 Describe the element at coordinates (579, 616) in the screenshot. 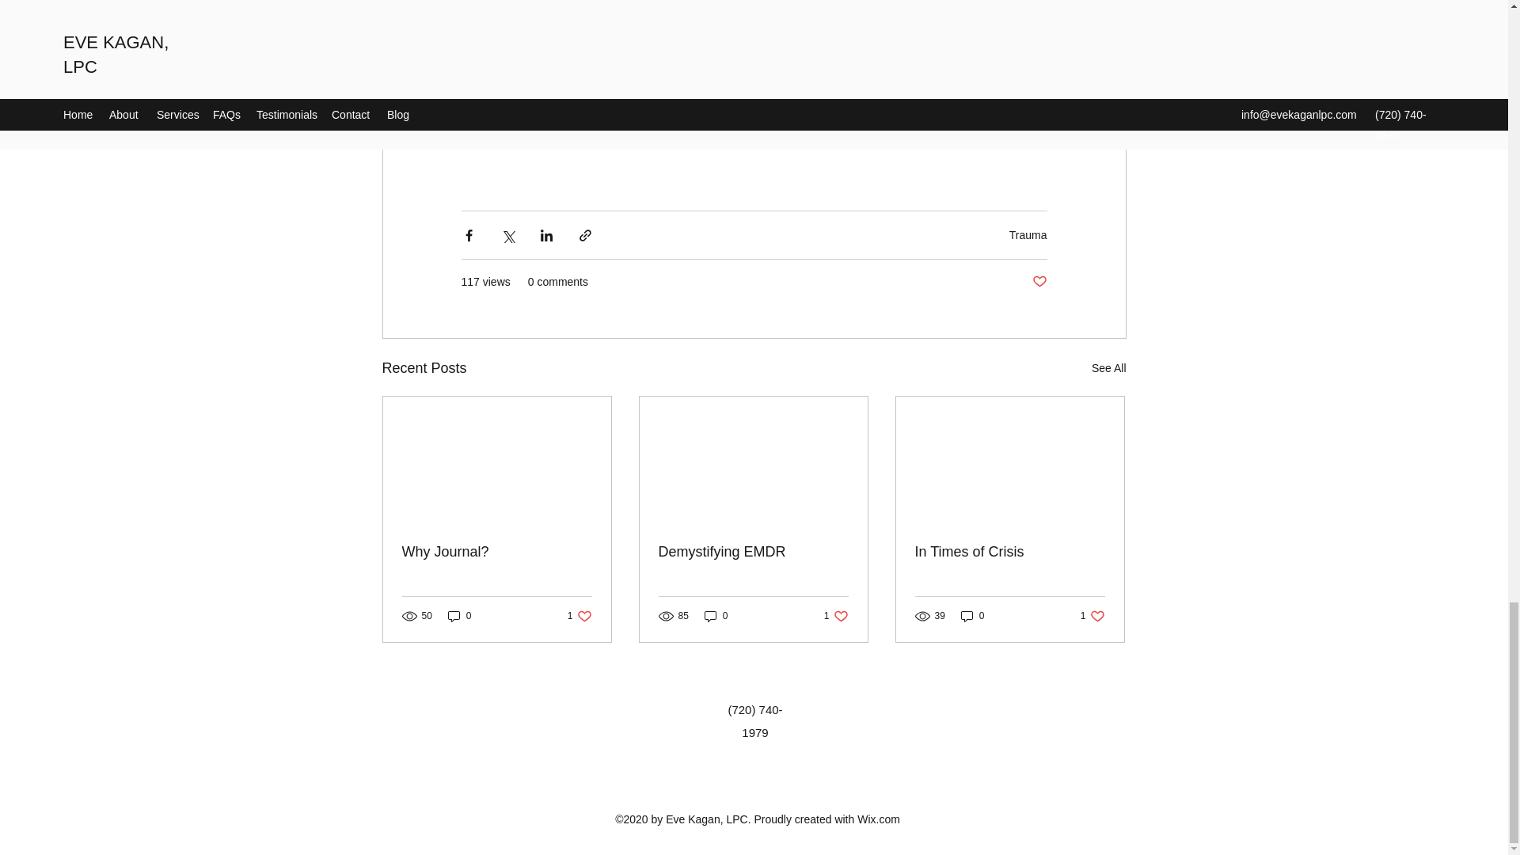

I see `0` at that location.